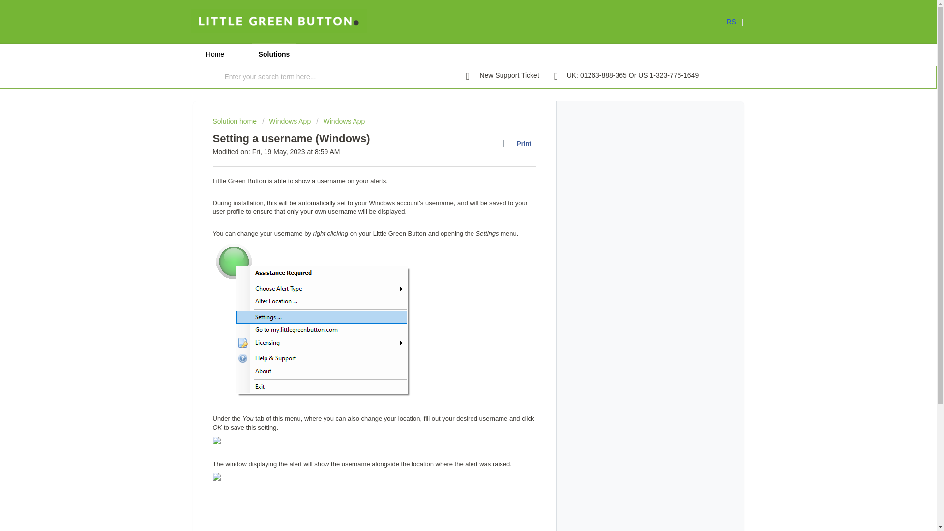  What do you see at coordinates (626, 76) in the screenshot?
I see `UK: 01263-888-365 Or US:1-323-776-1649` at bounding box center [626, 76].